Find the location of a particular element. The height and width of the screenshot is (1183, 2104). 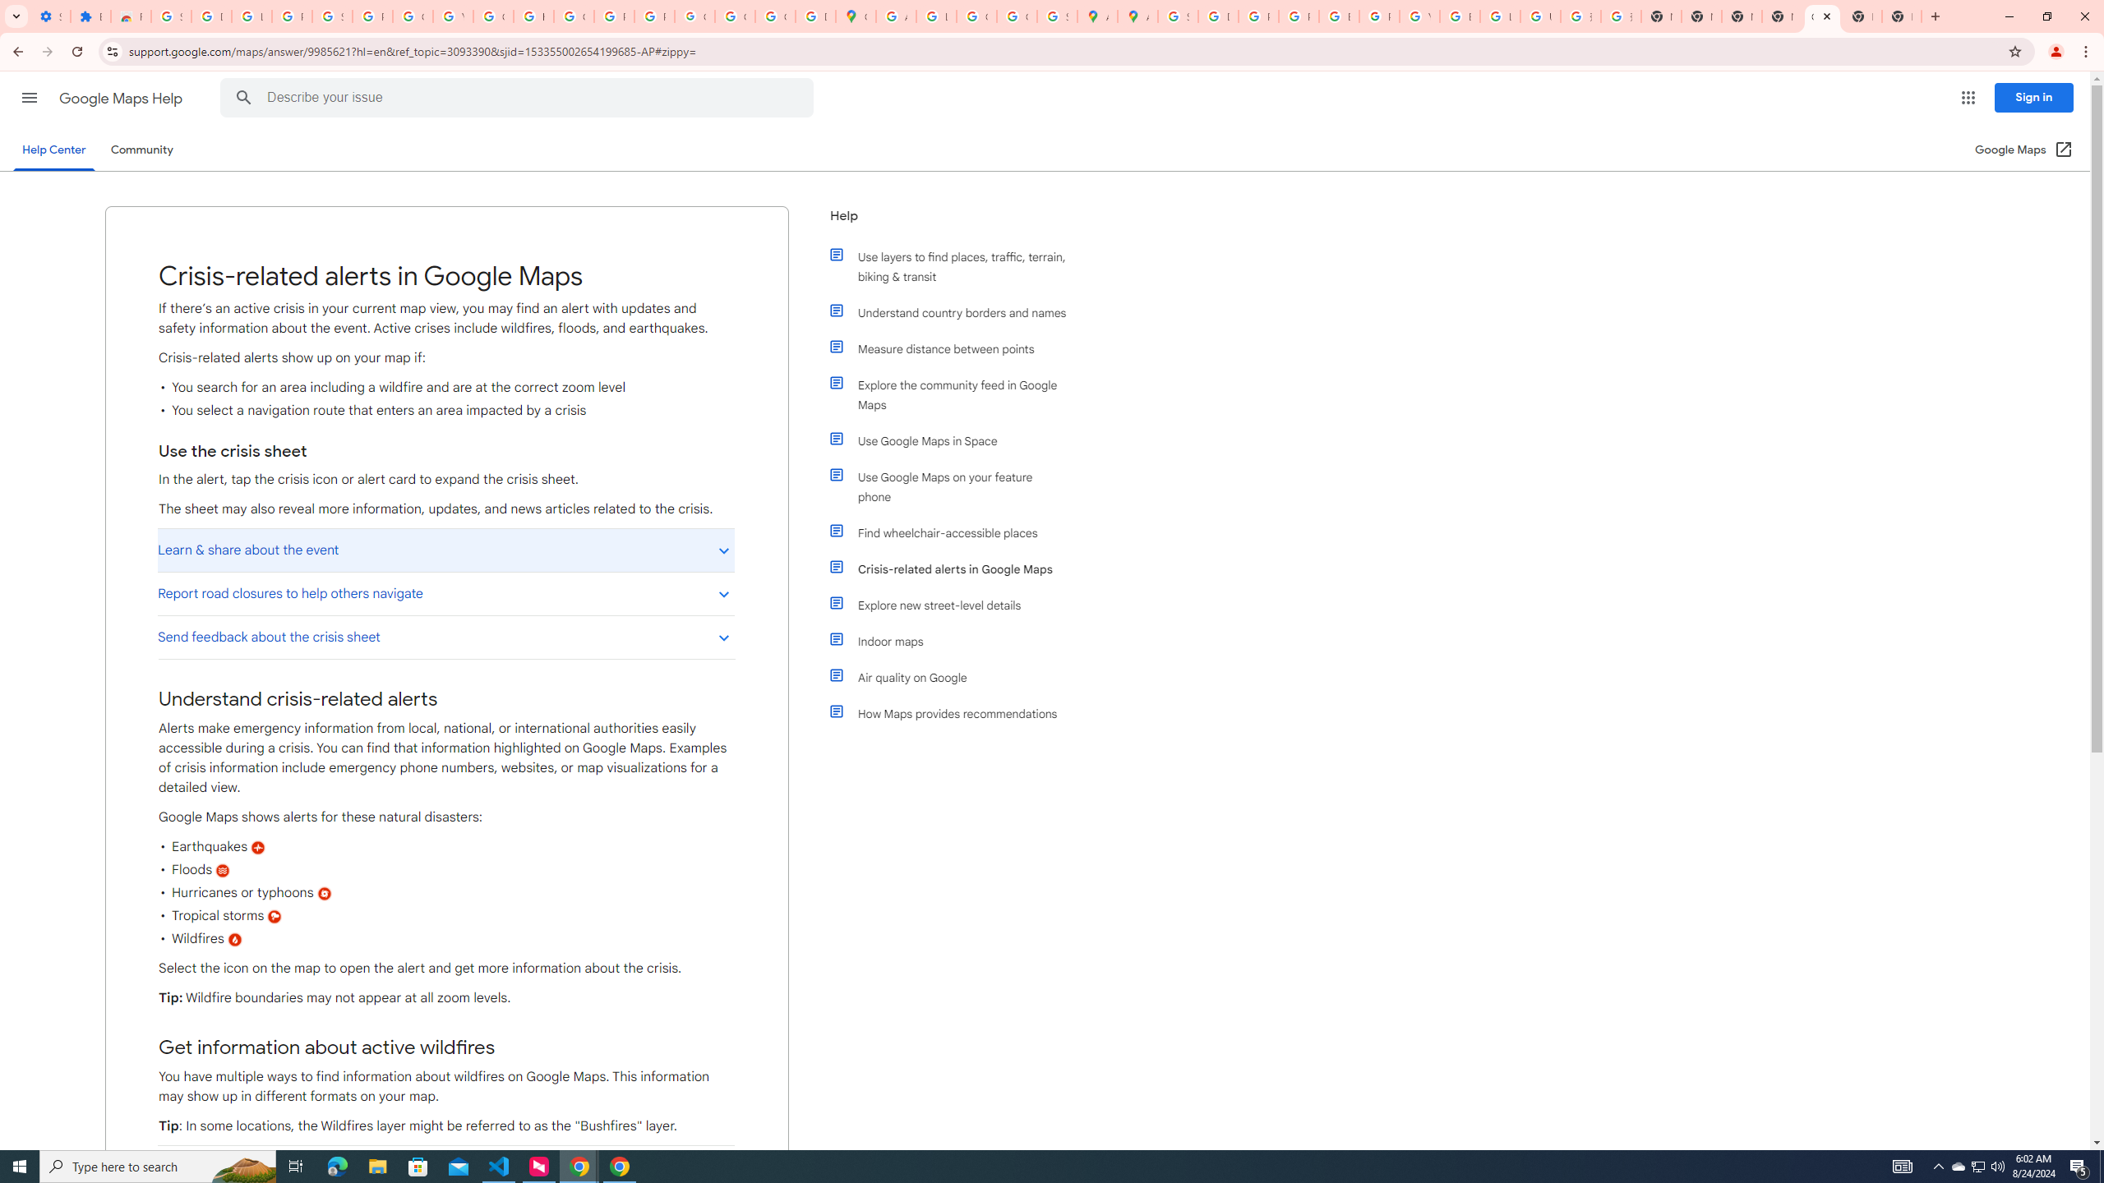

Indoor maps is located at coordinates (956, 641).